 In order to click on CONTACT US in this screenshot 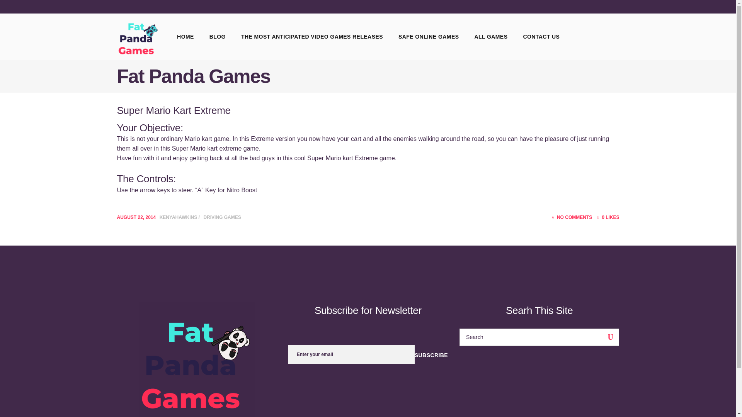, I will do `click(541, 36)`.